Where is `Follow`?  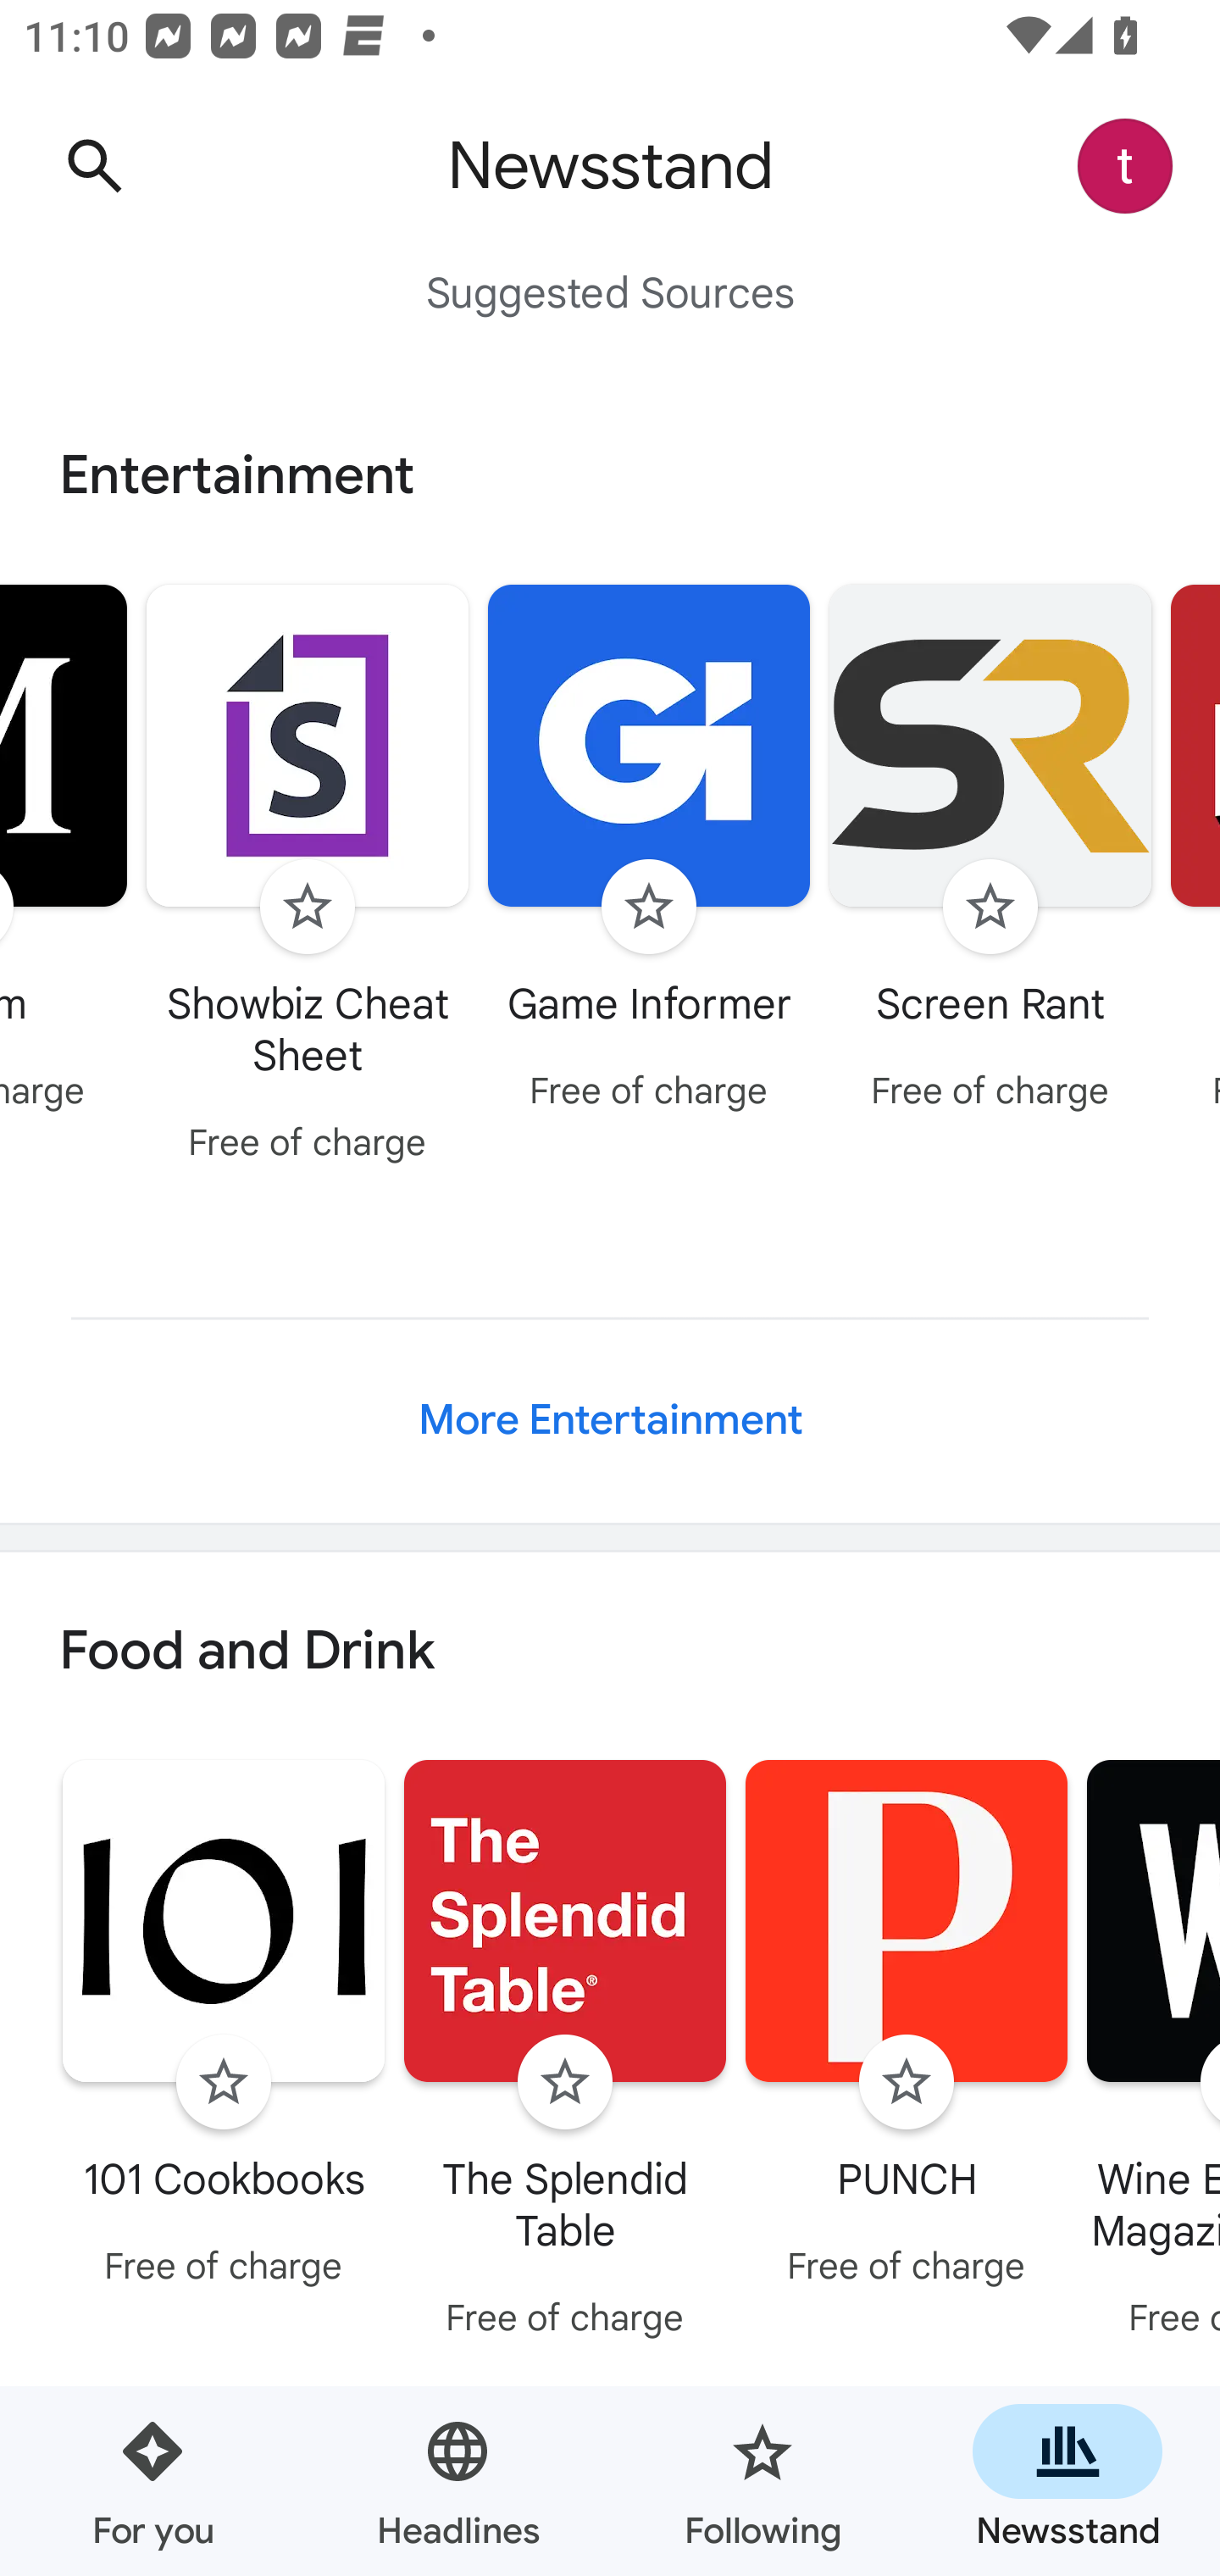 Follow is located at coordinates (990, 907).